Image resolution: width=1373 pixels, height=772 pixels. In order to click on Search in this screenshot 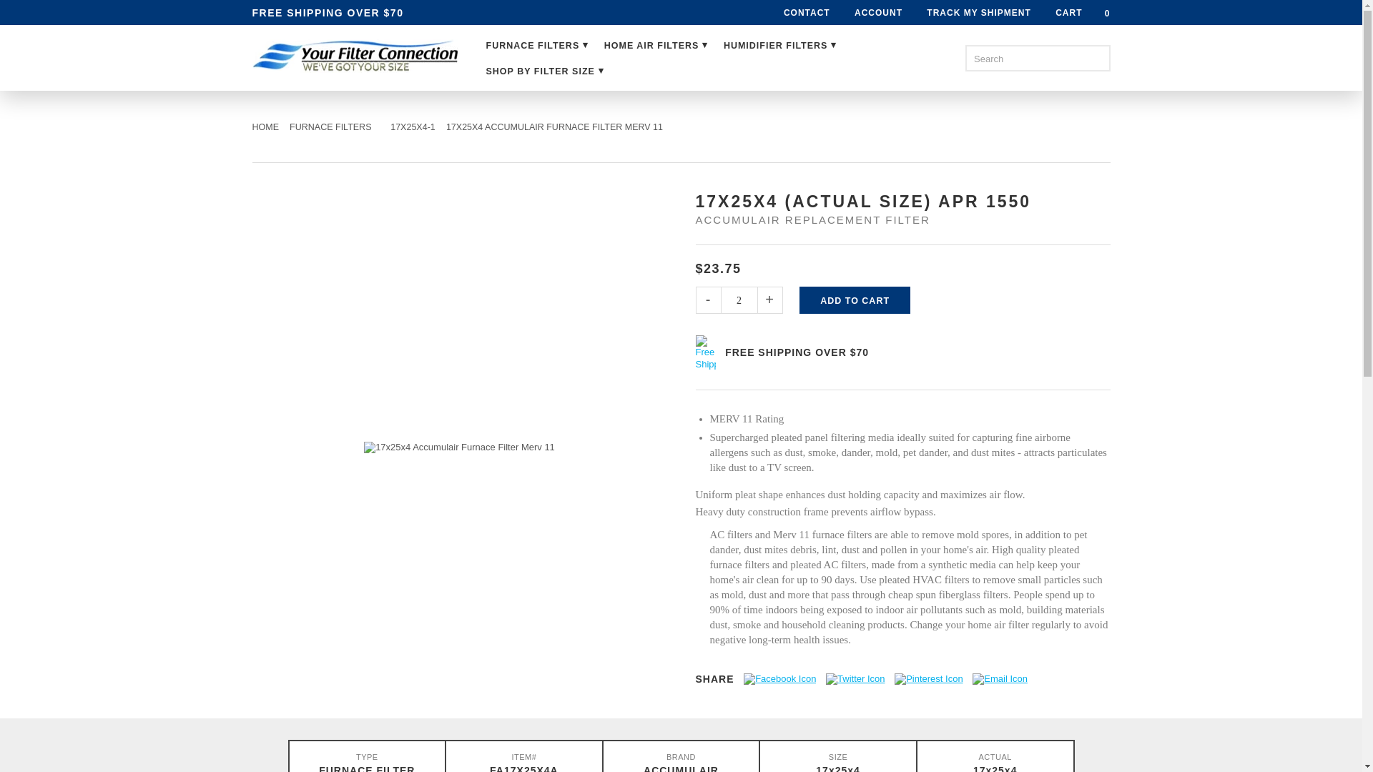, I will do `click(1097, 57)`.